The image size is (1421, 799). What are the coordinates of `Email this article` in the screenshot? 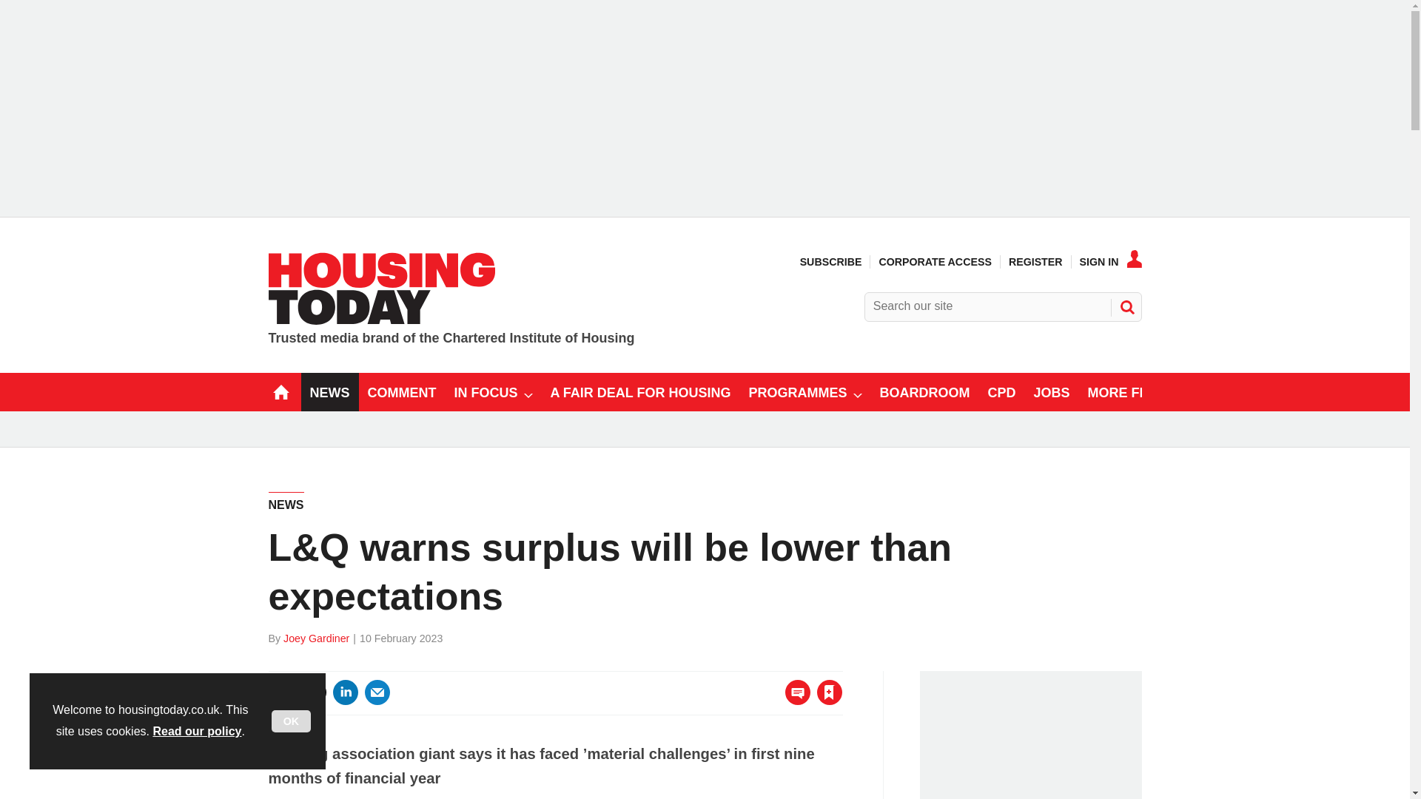 It's located at (377, 692).